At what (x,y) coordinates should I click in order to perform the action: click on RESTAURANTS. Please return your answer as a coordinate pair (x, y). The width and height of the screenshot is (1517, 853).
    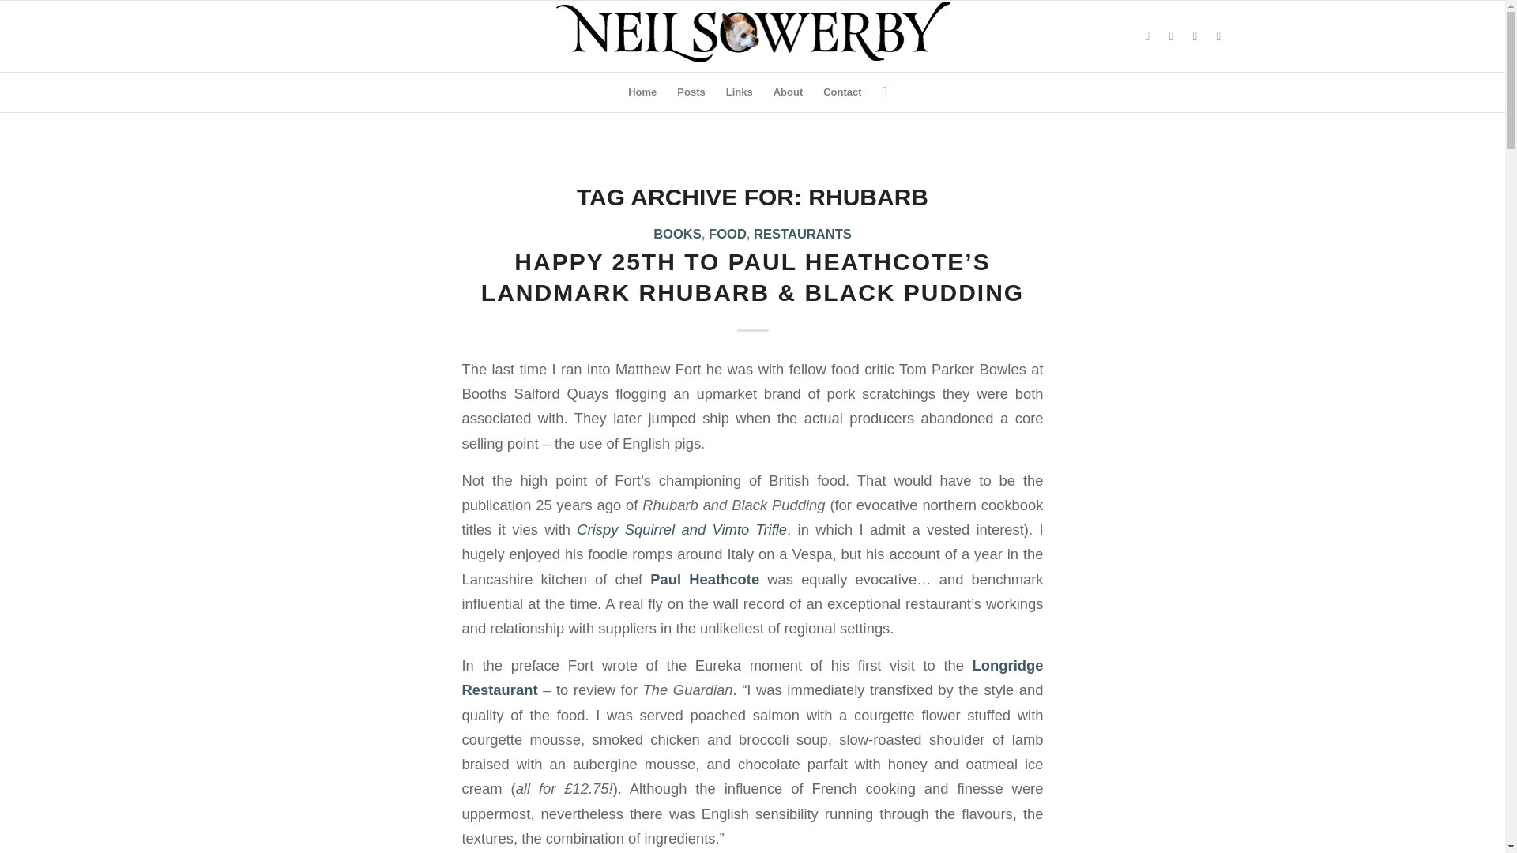
    Looking at the image, I should click on (803, 234).